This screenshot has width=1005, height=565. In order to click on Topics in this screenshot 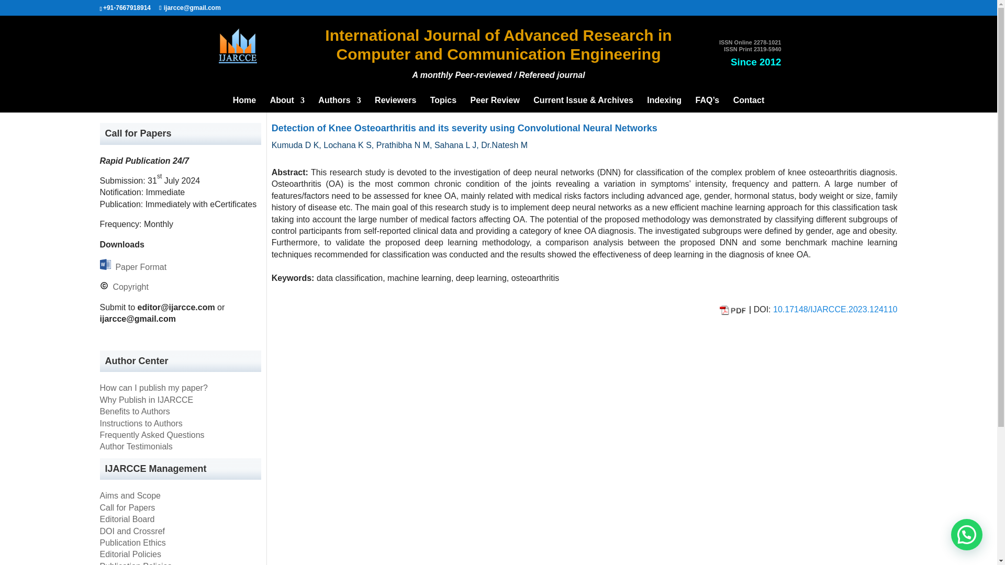, I will do `click(443, 104)`.